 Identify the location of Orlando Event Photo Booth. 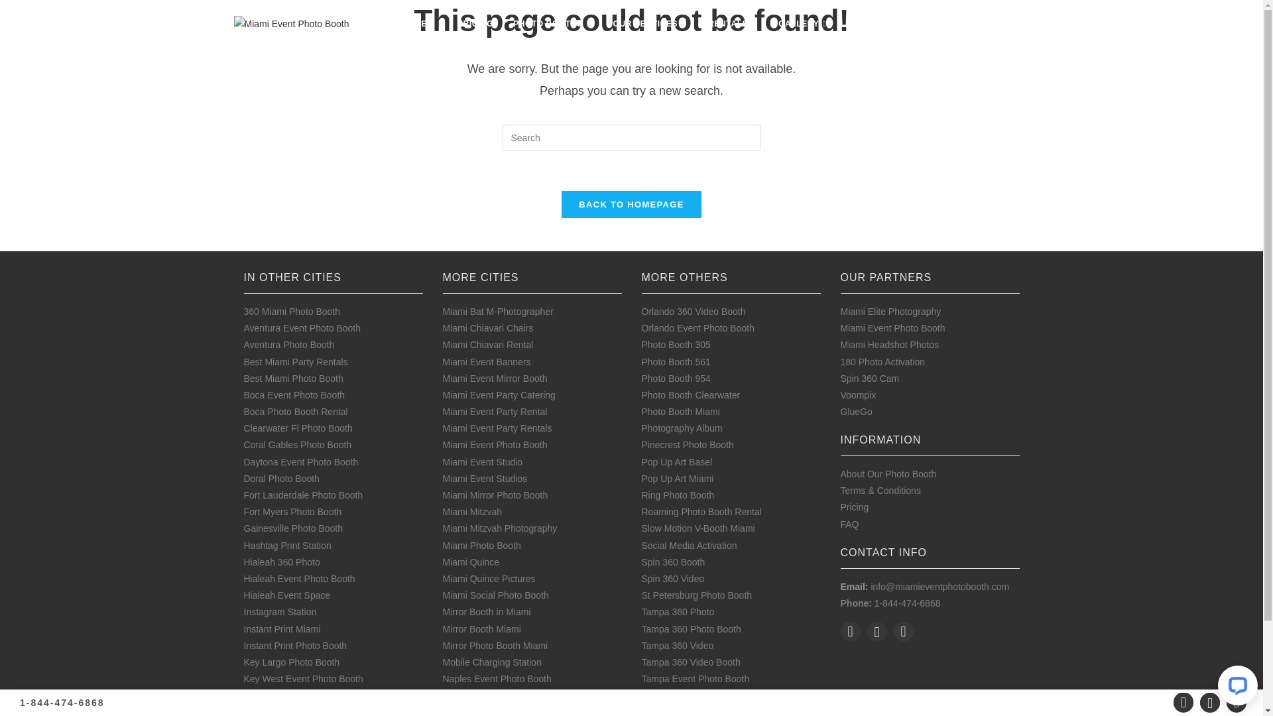
(698, 328).